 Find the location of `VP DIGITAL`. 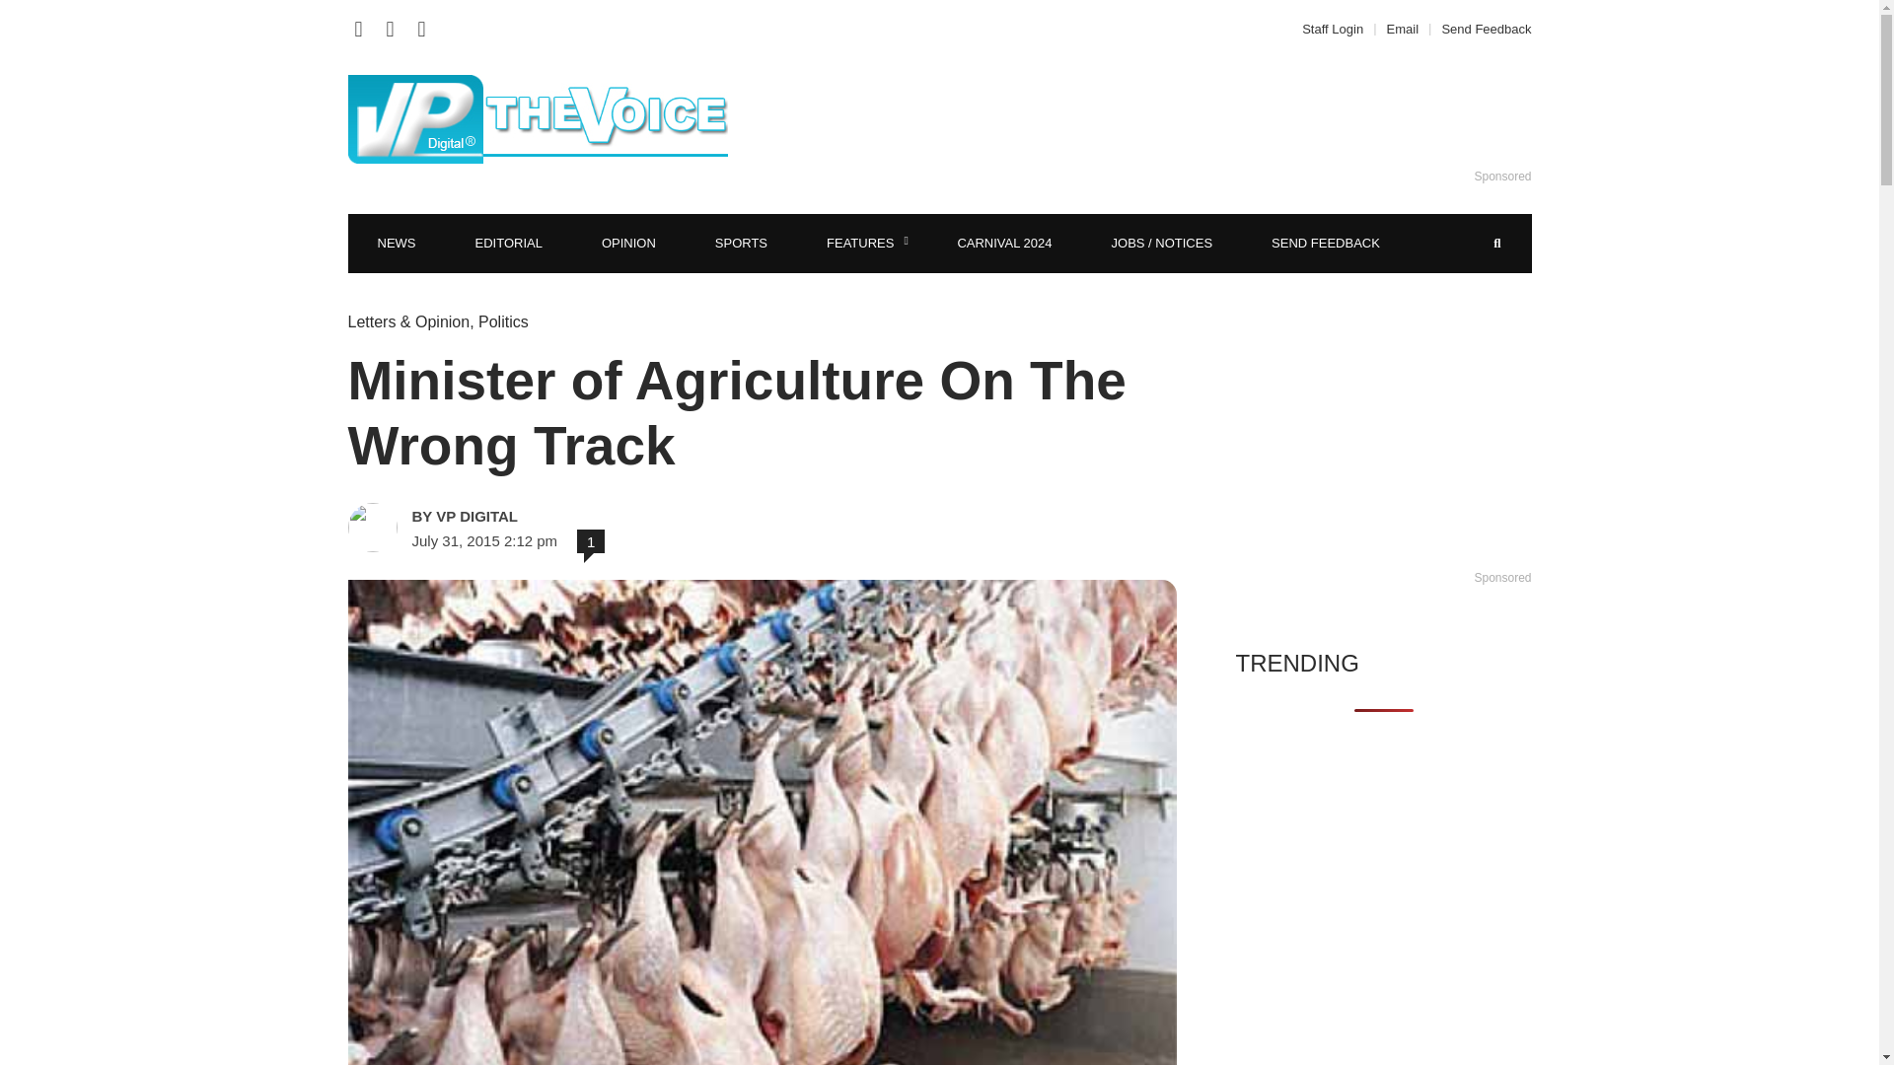

VP DIGITAL is located at coordinates (550, 517).